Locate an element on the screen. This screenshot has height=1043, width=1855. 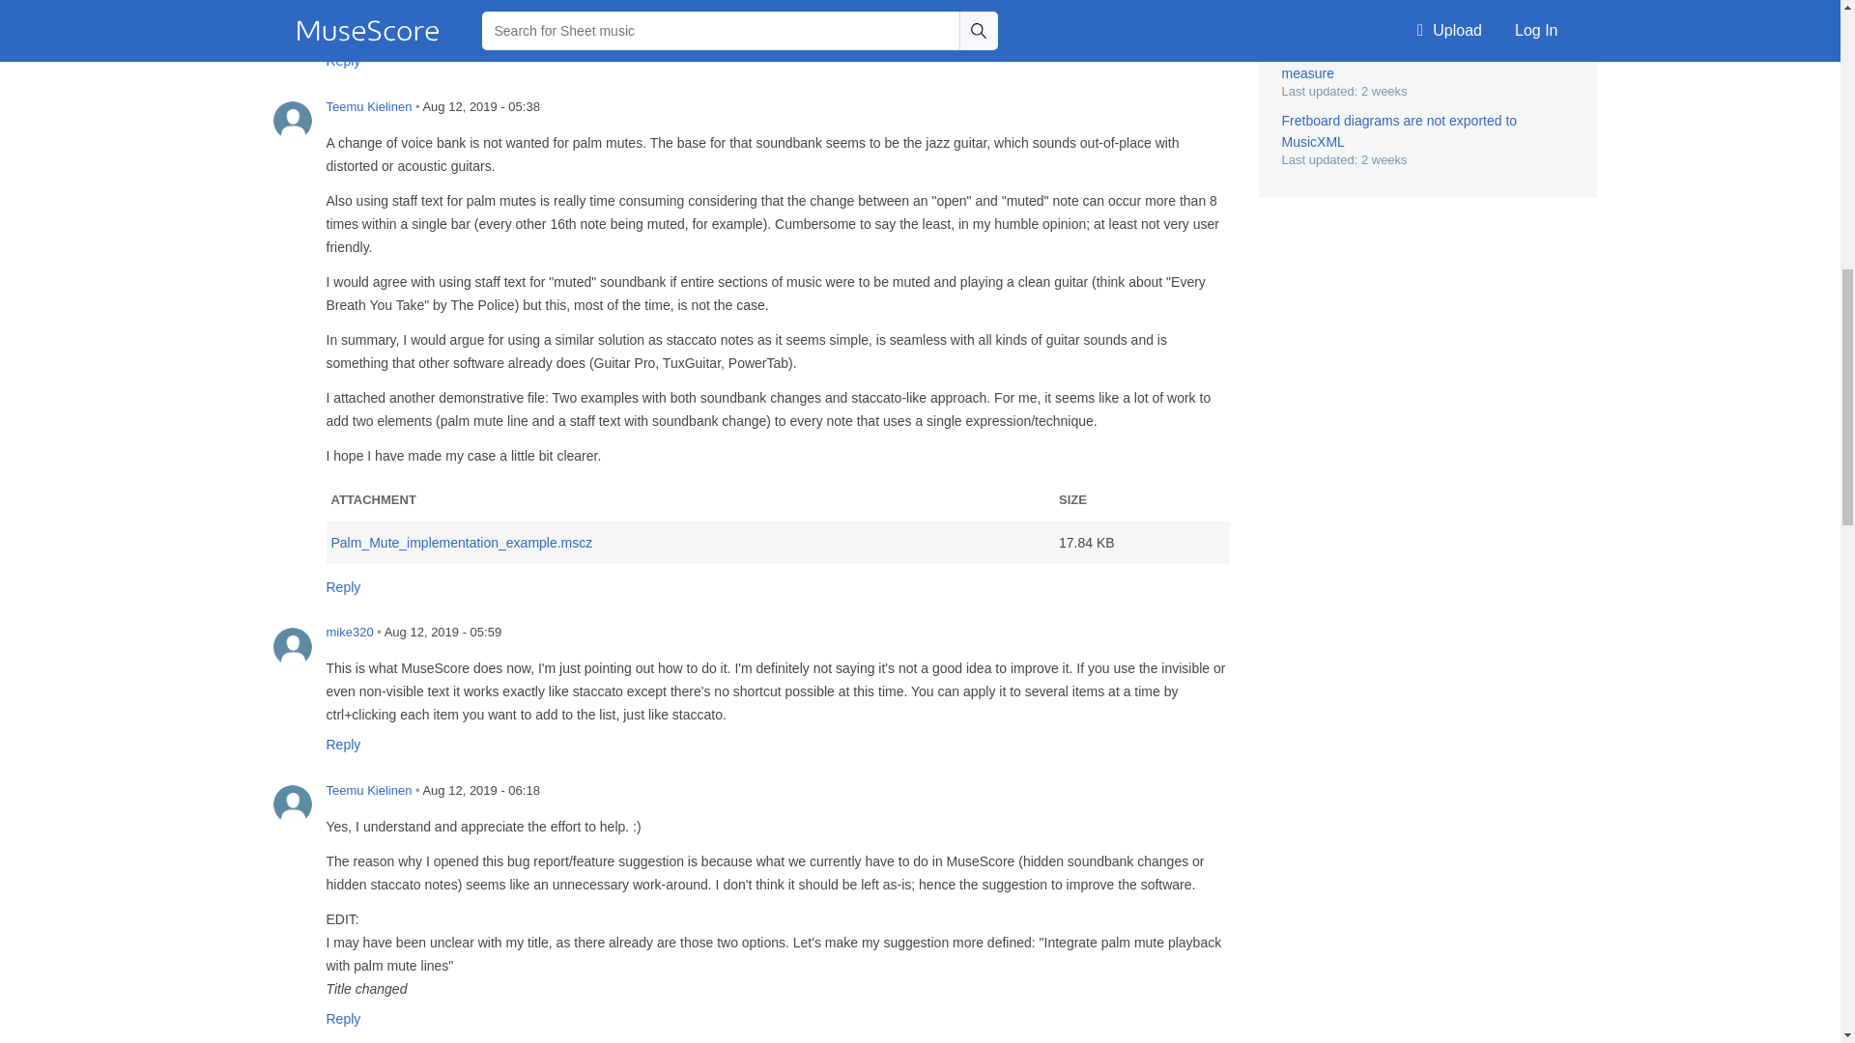
Teemu Kielinen is located at coordinates (292, 804).